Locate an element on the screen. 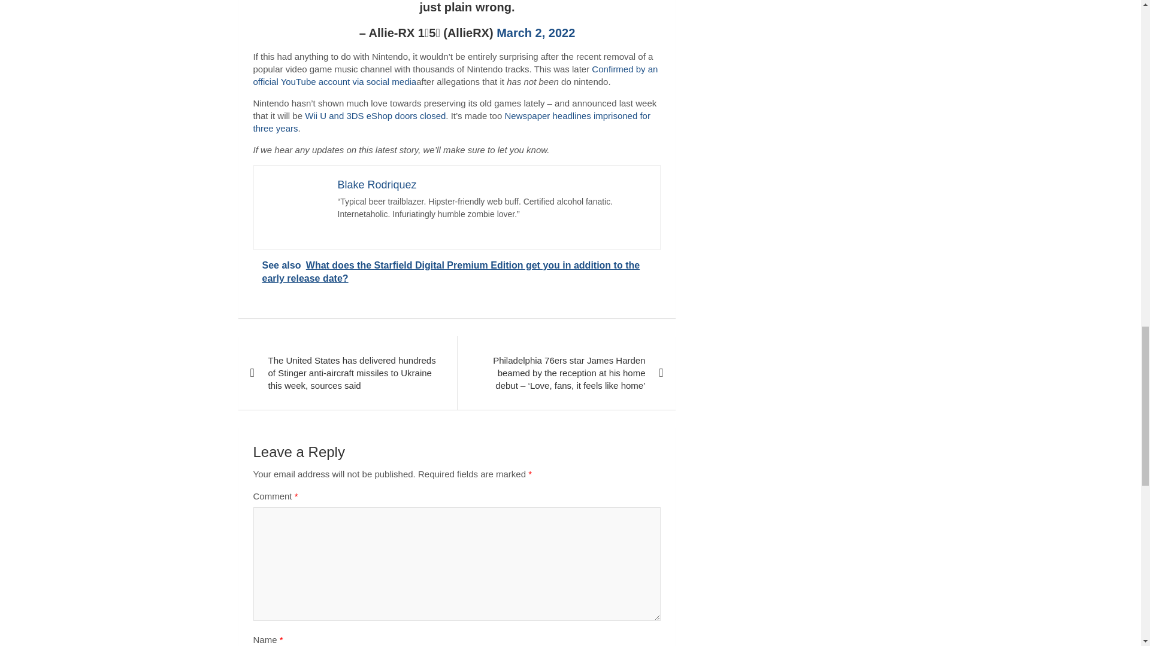  March 2, 2022 is located at coordinates (535, 32).